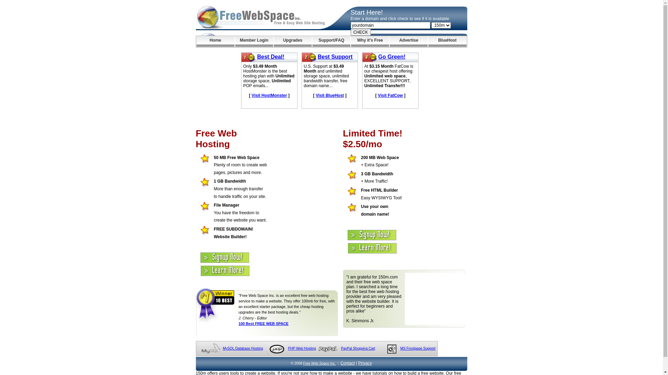  What do you see at coordinates (331, 42) in the screenshot?
I see `Support/FAQ` at bounding box center [331, 42].